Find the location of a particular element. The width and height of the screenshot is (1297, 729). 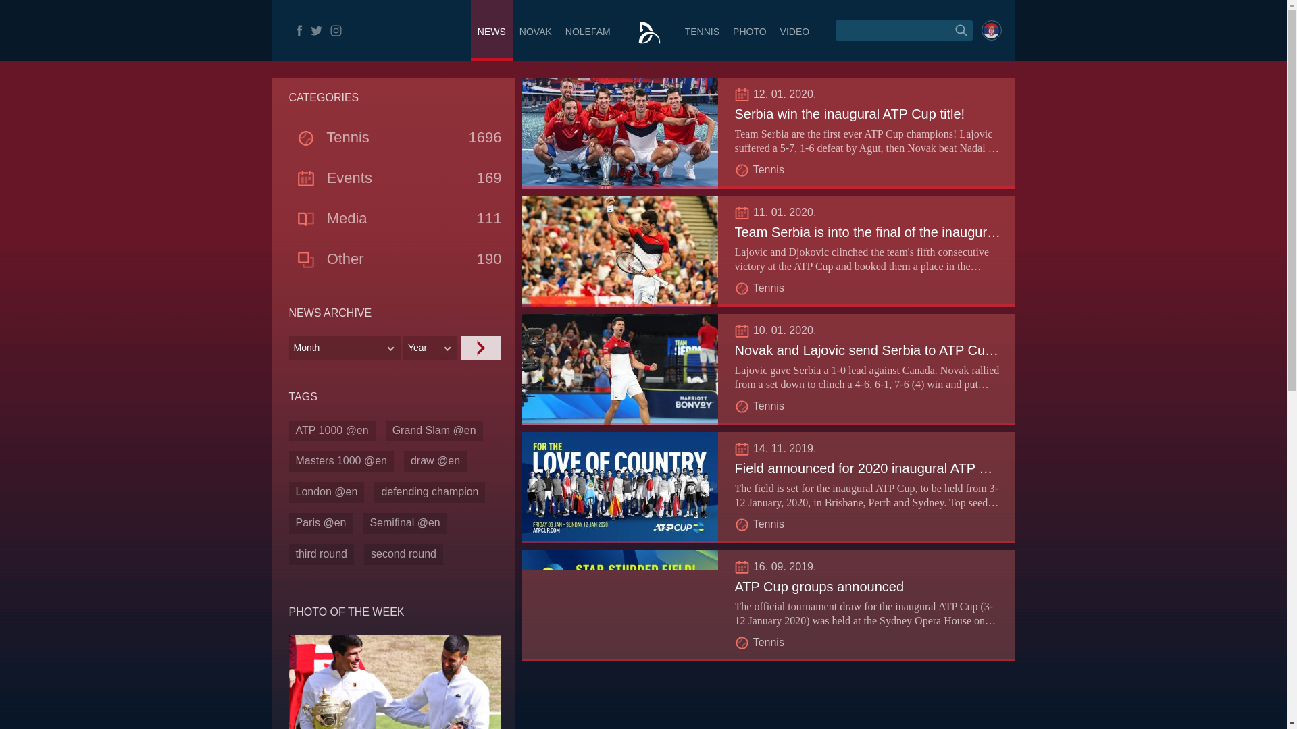

Tennis is located at coordinates (769, 170).